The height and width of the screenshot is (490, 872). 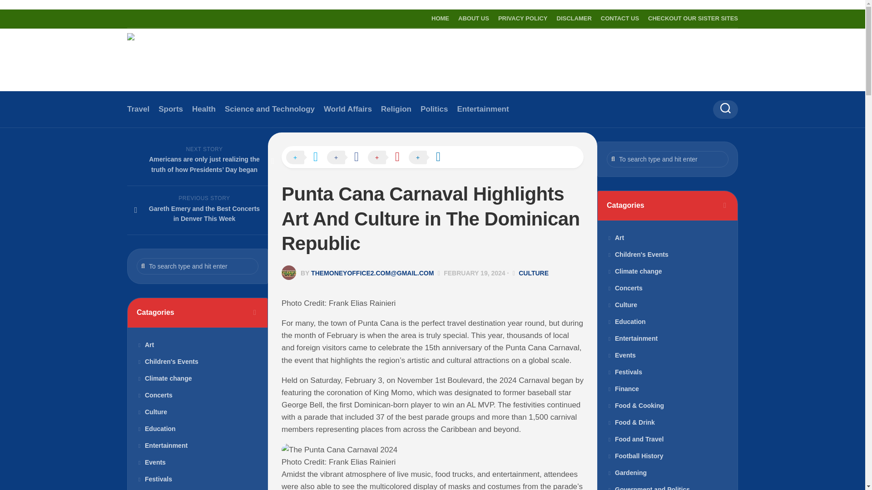 I want to click on CULTURE, so click(x=533, y=273).